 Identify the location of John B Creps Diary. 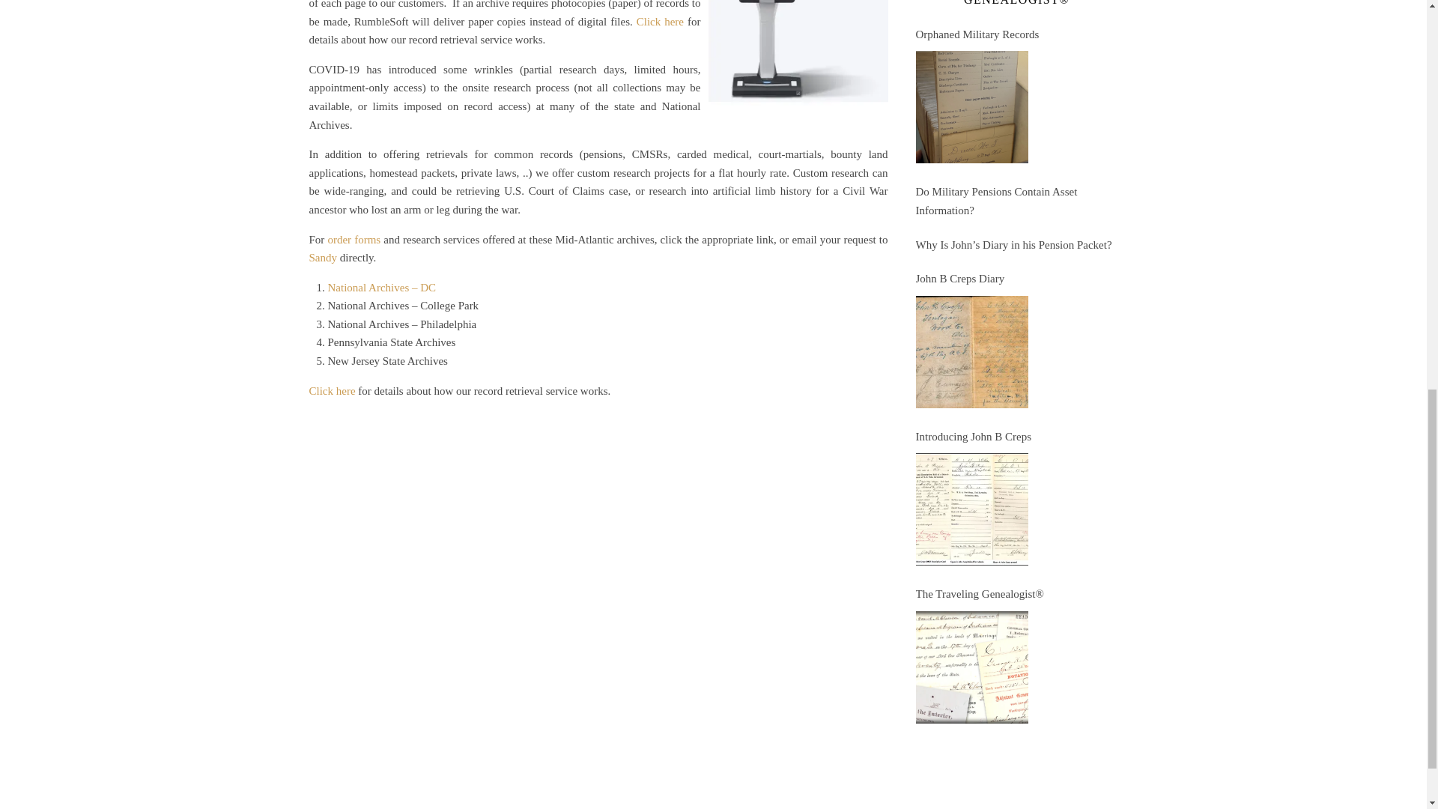
(1016, 279).